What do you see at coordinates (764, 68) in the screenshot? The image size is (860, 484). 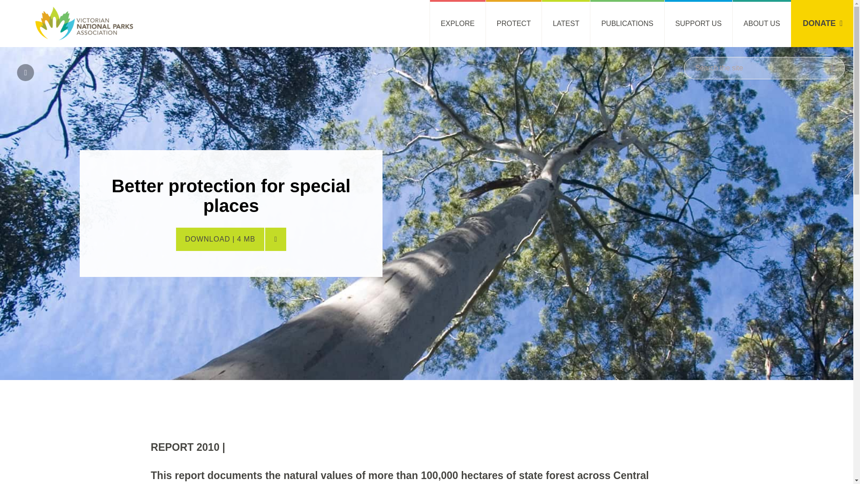 I see `Search for:` at bounding box center [764, 68].